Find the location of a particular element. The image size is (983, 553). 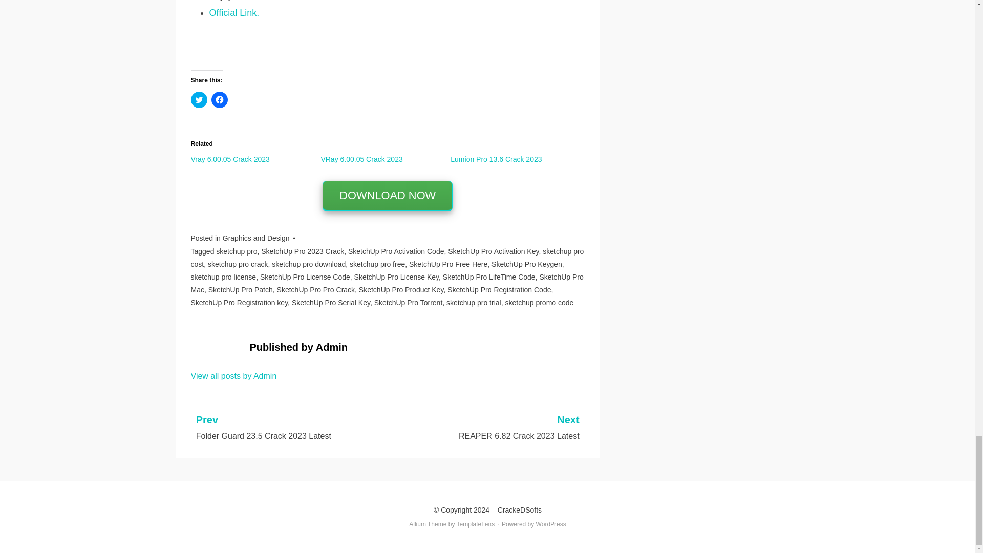

VRay 6.00.05 Crack 2023 is located at coordinates (361, 159).